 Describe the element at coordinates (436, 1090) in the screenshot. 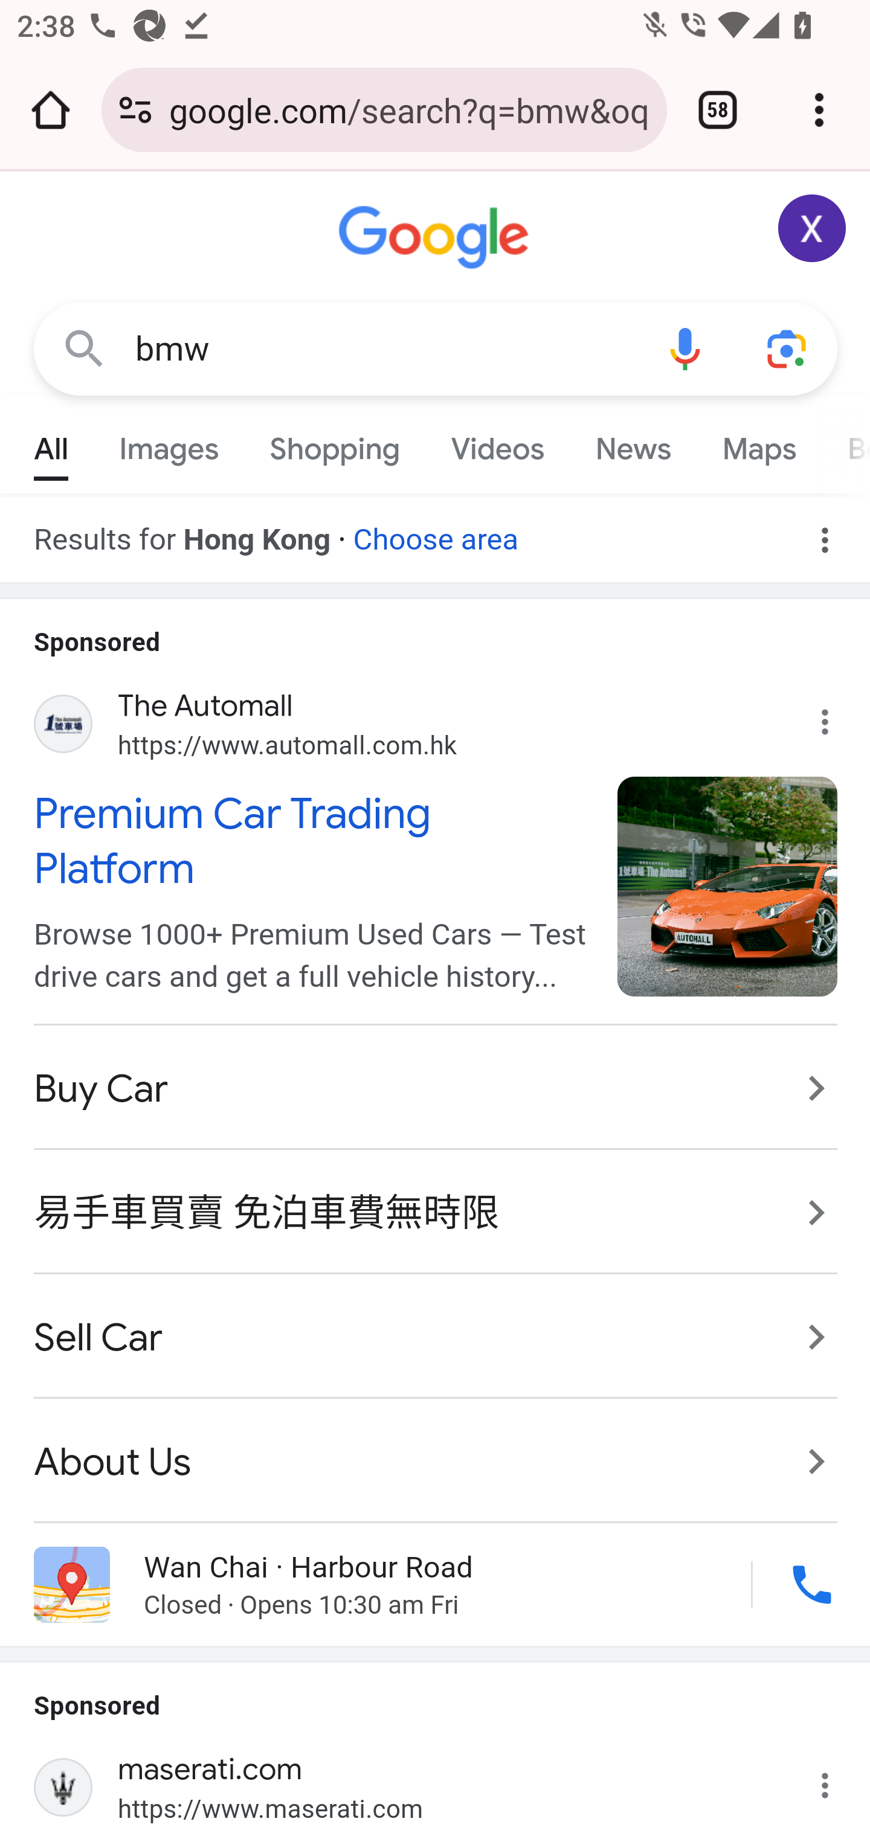

I see `Buy Car` at that location.